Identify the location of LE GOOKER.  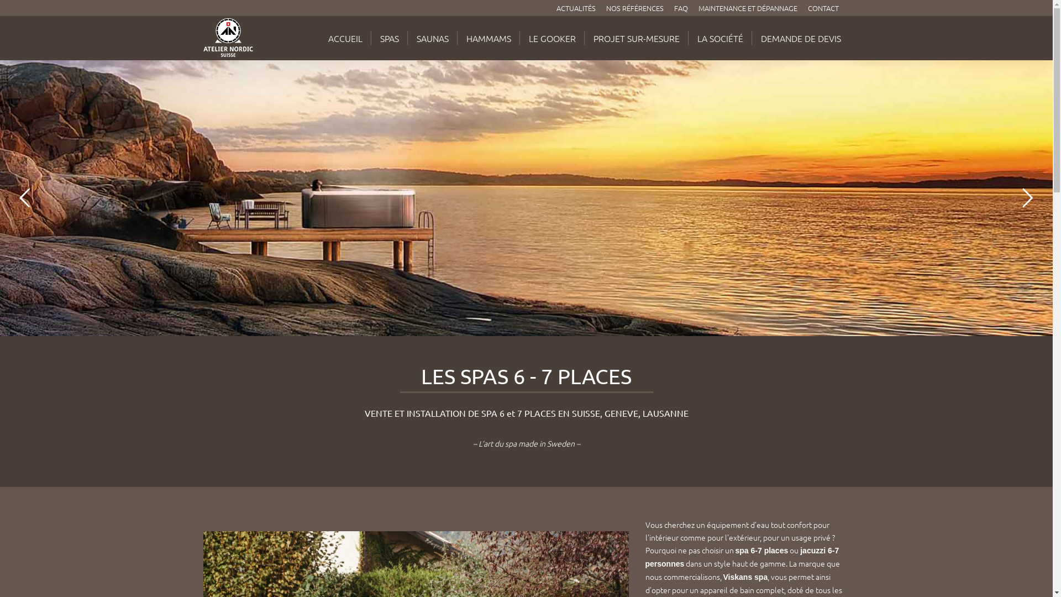
(551, 38).